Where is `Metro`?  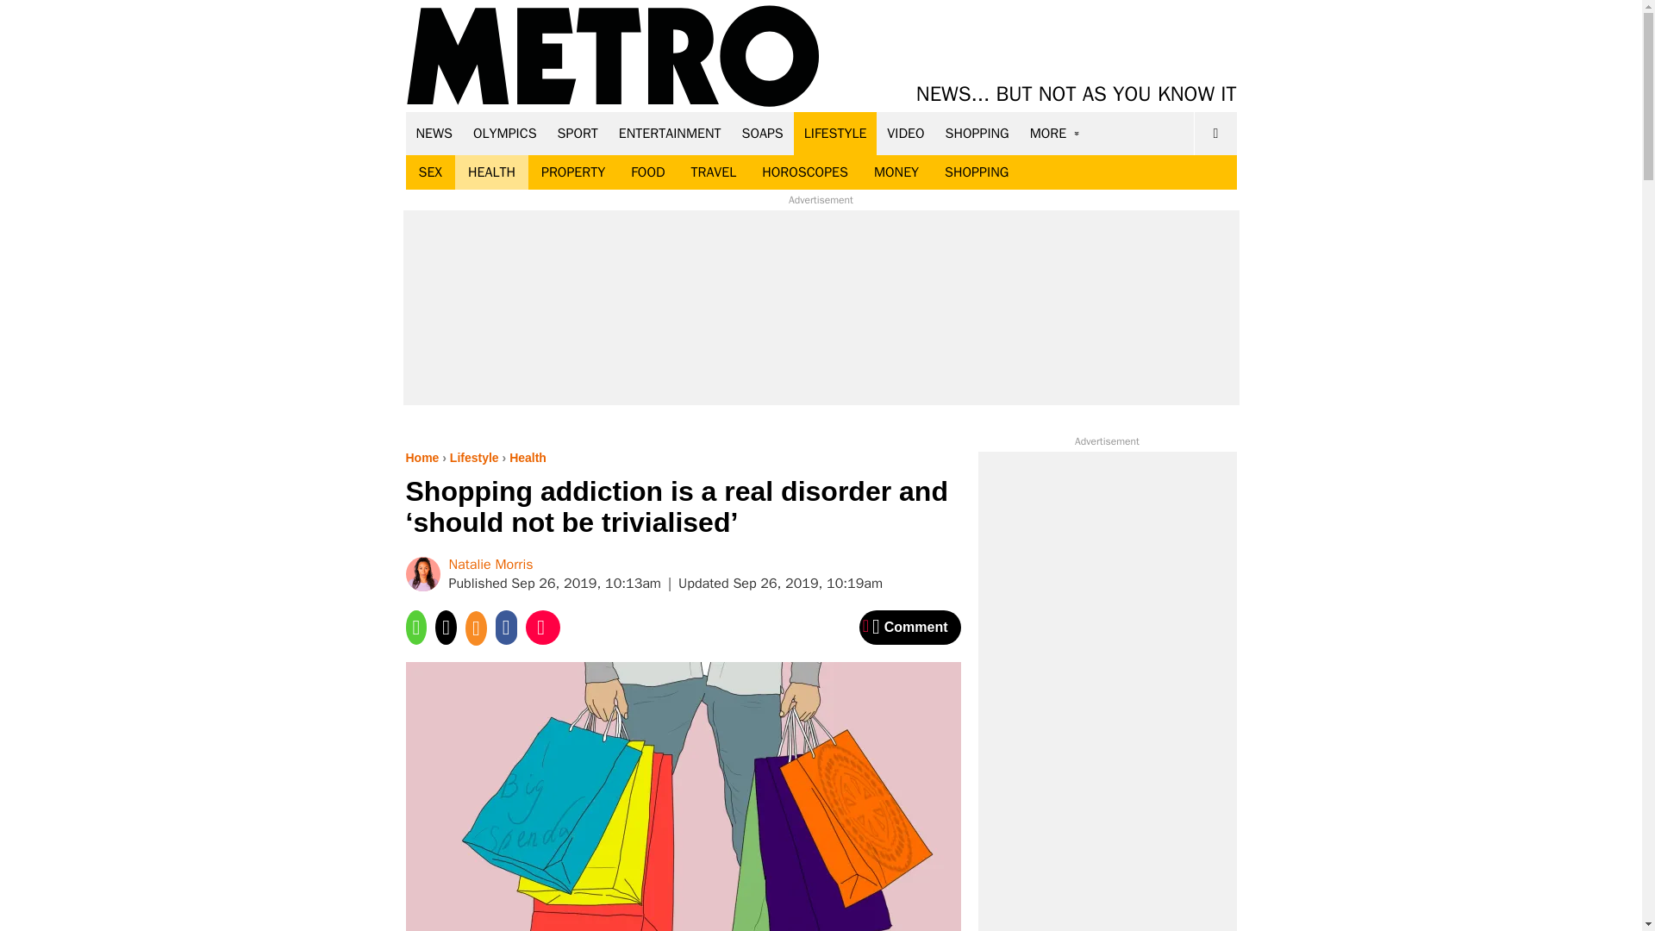 Metro is located at coordinates (613, 57).